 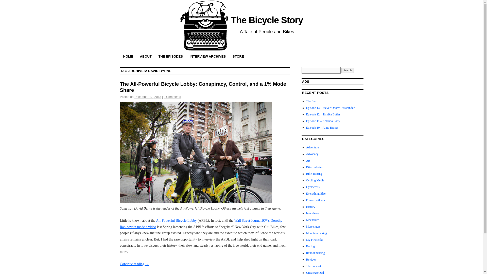 I want to click on Everything Else, so click(x=316, y=194).